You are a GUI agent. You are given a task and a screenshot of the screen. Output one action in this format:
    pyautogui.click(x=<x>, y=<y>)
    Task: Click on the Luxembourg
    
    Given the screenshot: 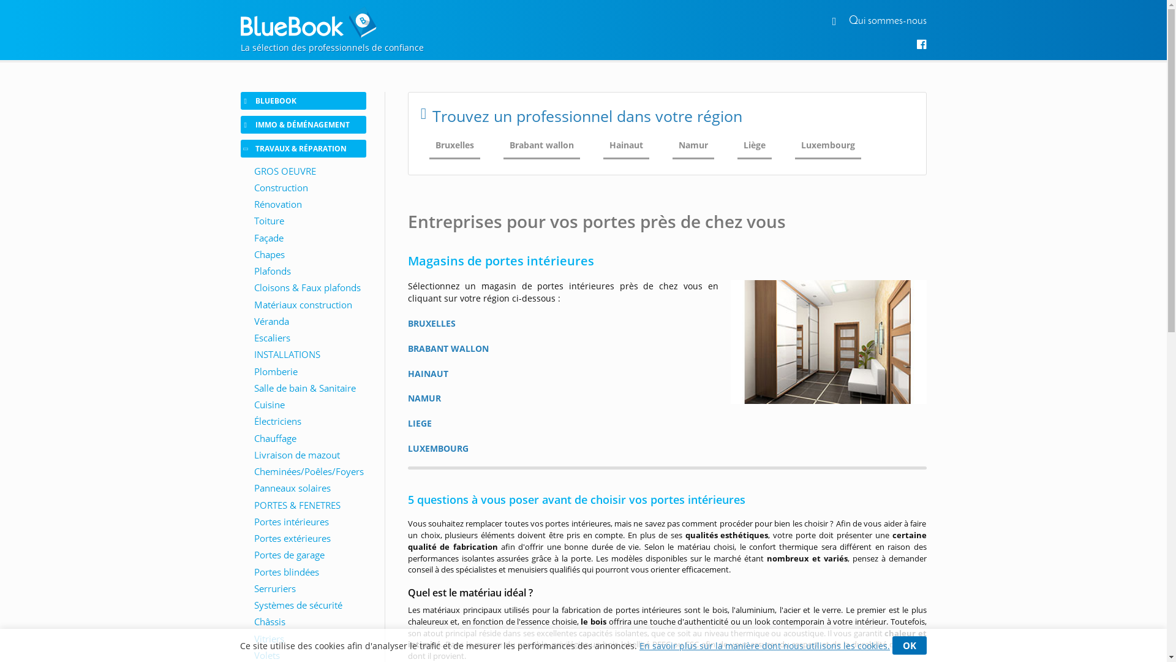 What is the action you would take?
    pyautogui.click(x=828, y=146)
    